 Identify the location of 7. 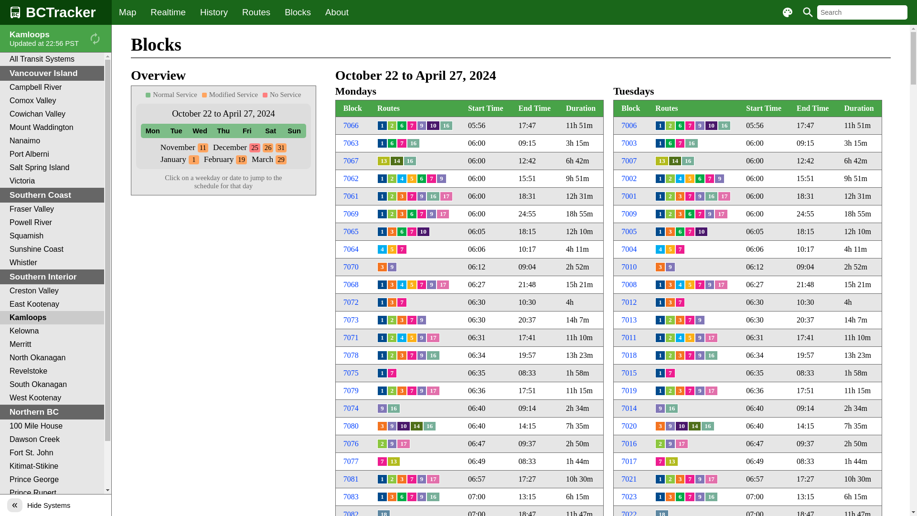
(393, 373).